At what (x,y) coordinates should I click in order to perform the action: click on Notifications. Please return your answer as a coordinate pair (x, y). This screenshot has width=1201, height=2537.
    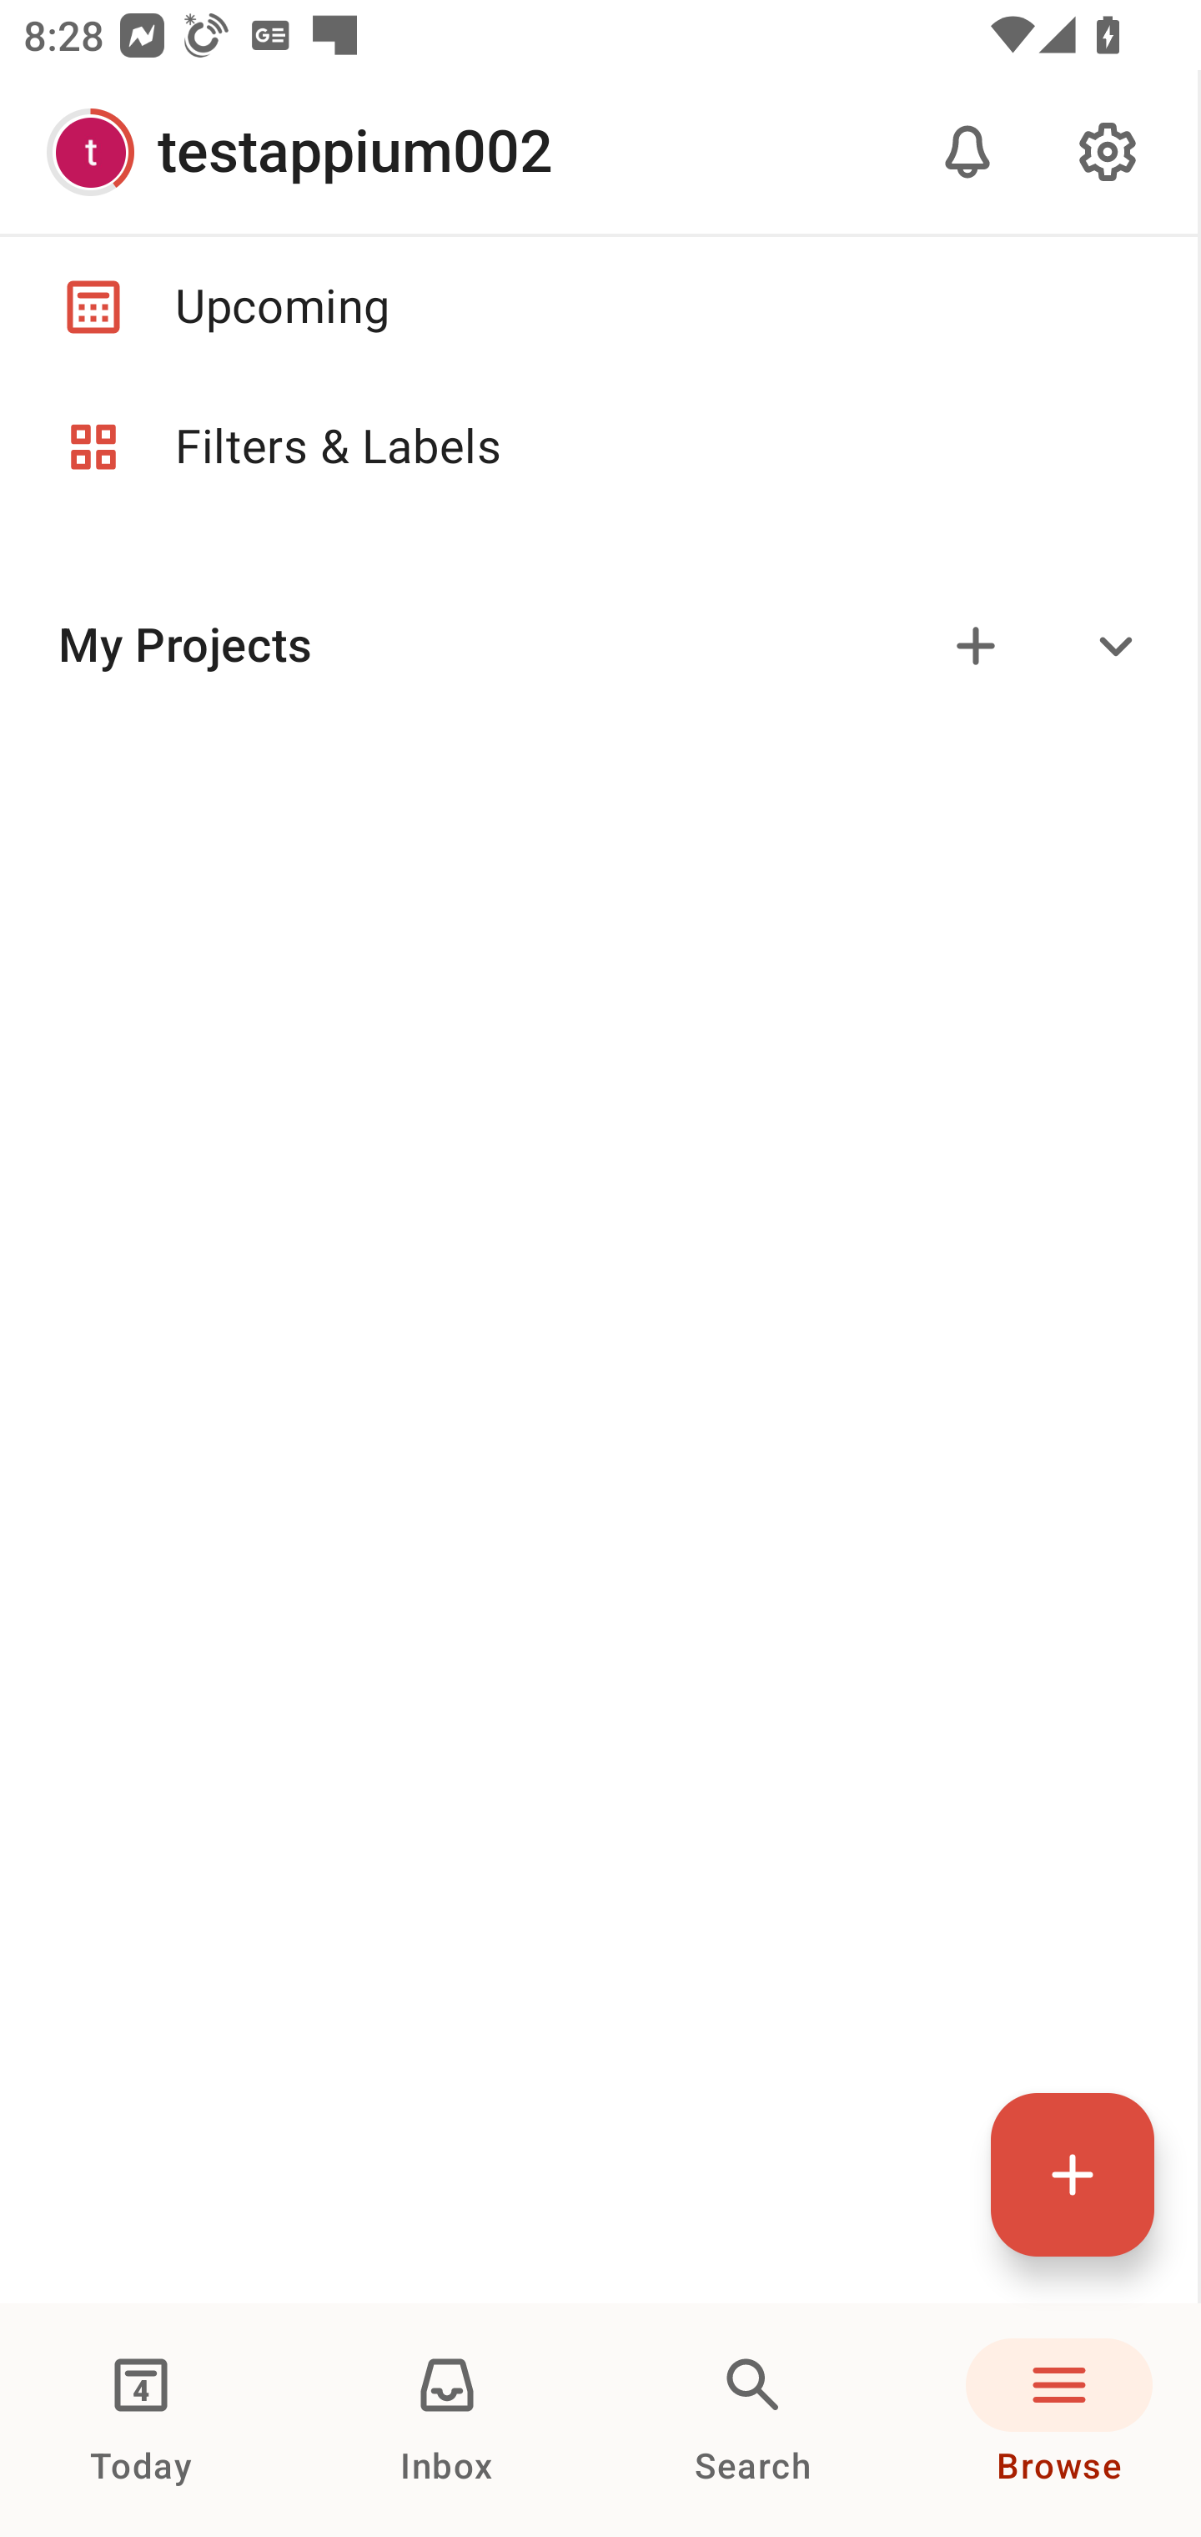
    Looking at the image, I should click on (967, 152).